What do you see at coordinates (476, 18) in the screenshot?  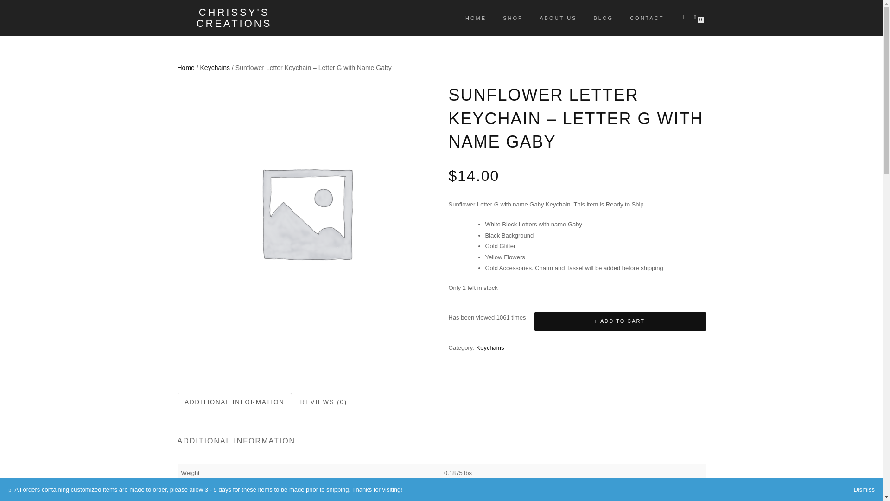 I see `HOME` at bounding box center [476, 18].